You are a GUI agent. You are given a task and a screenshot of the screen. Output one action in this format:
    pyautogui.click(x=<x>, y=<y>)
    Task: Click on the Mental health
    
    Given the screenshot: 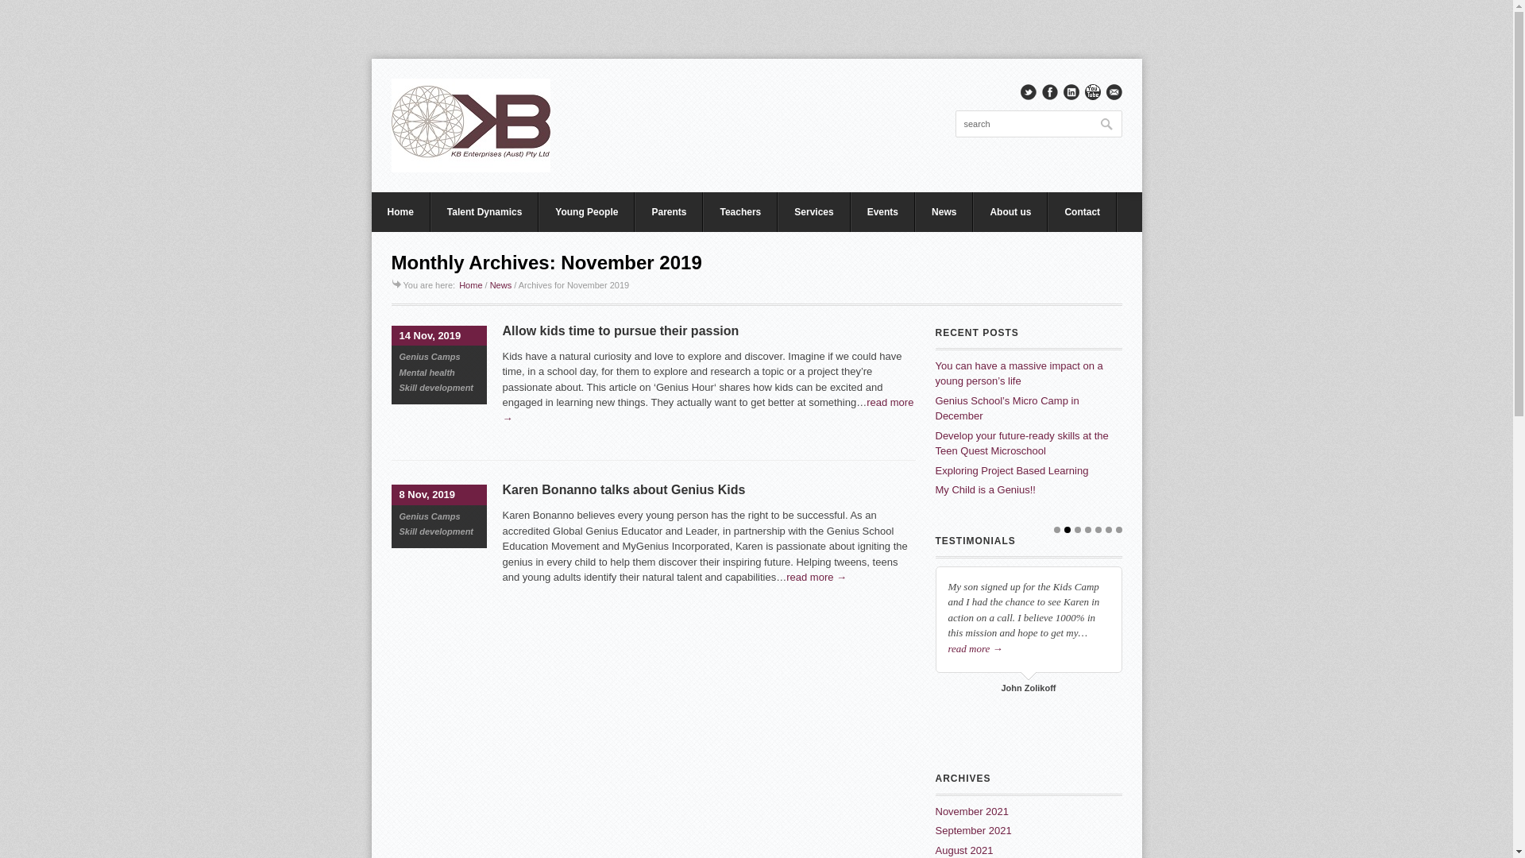 What is the action you would take?
    pyautogui.click(x=427, y=373)
    